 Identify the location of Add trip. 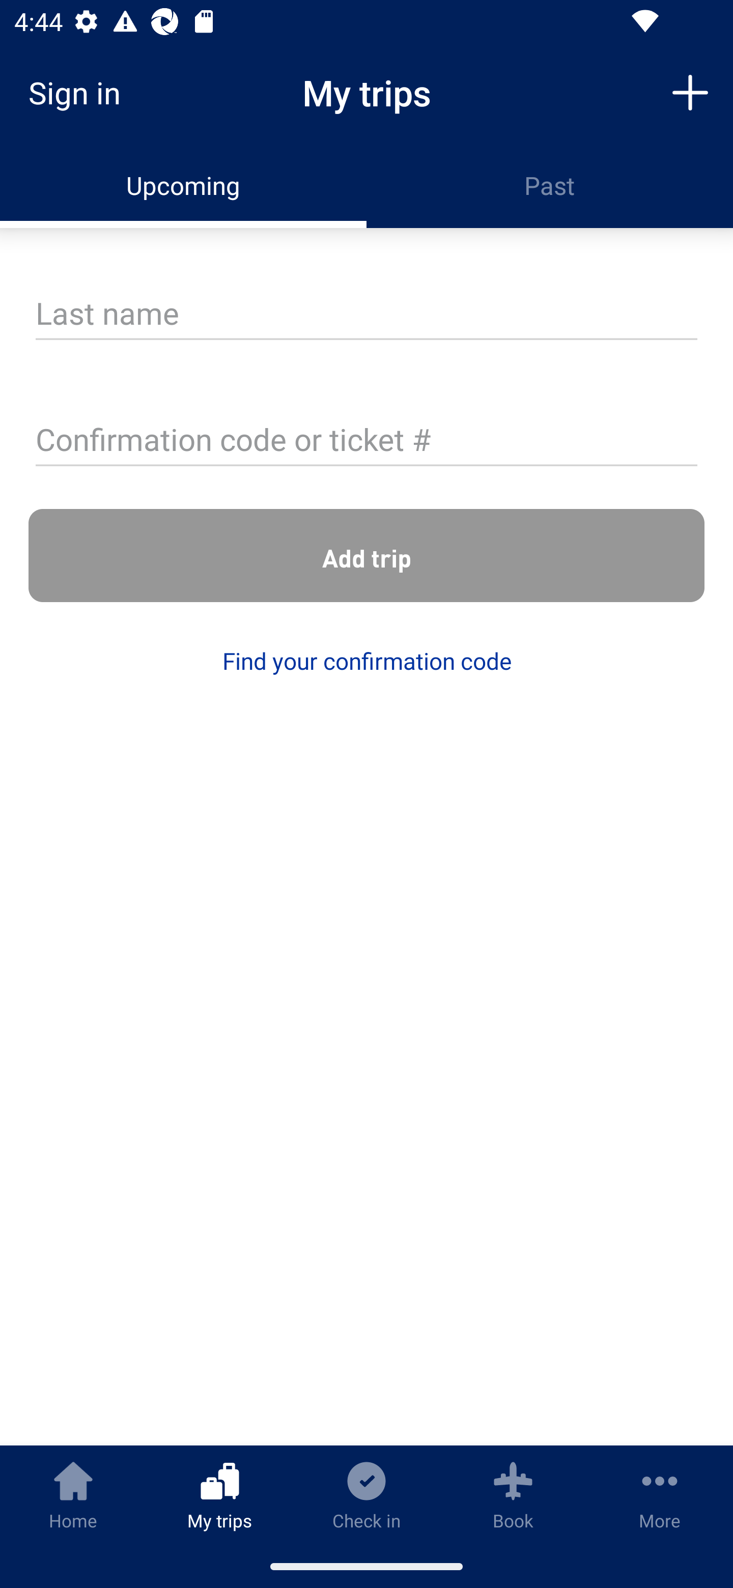
(690, 92).